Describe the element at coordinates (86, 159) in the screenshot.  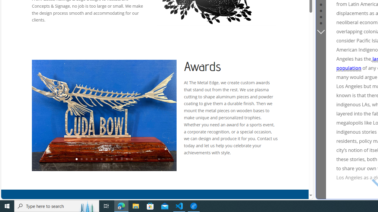
I see `3` at that location.